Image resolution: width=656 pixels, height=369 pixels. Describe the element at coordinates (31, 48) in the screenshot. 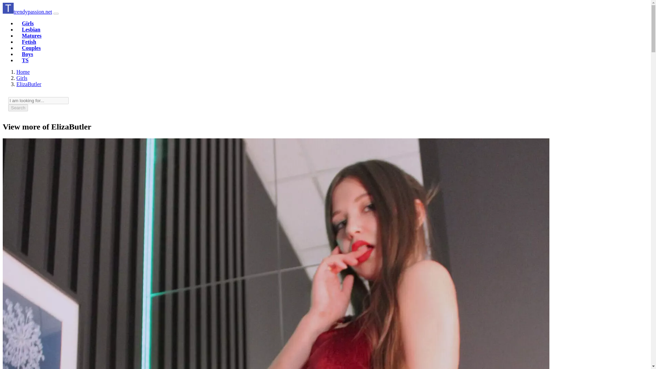

I see `Couples` at that location.